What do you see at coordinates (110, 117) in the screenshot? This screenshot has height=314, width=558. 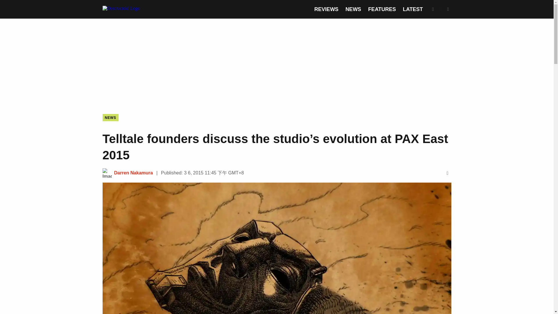 I see `NEWS` at bounding box center [110, 117].